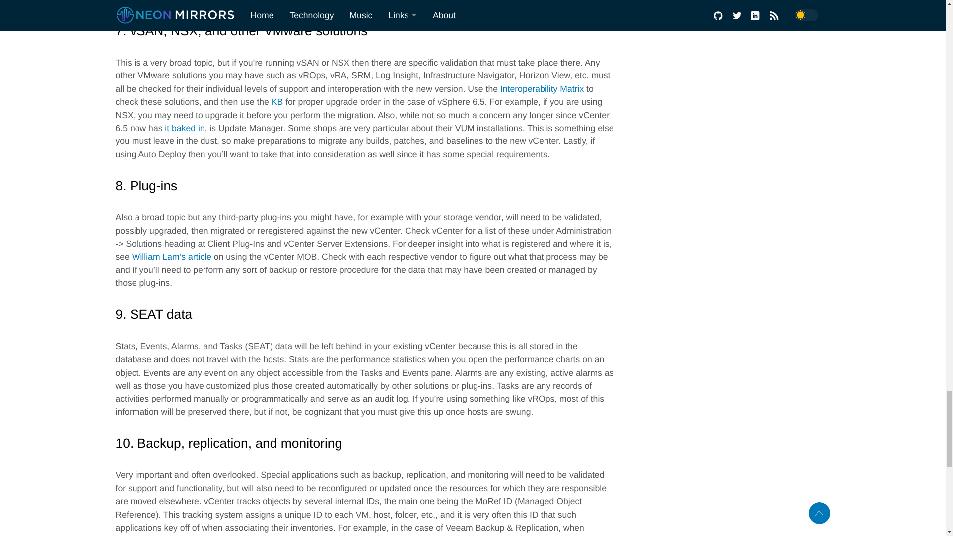  I want to click on KB, so click(277, 101).